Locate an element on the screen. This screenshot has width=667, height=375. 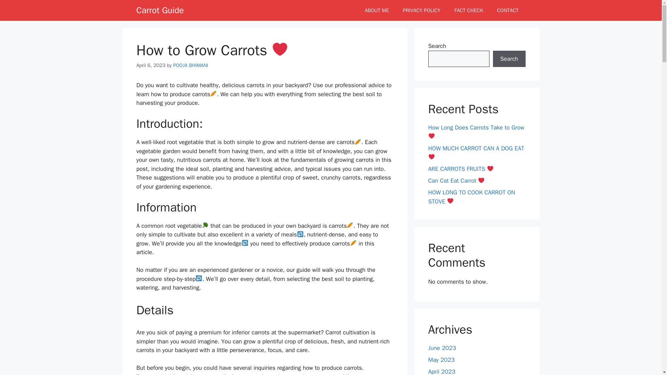
Carrot Guide is located at coordinates (160, 10).